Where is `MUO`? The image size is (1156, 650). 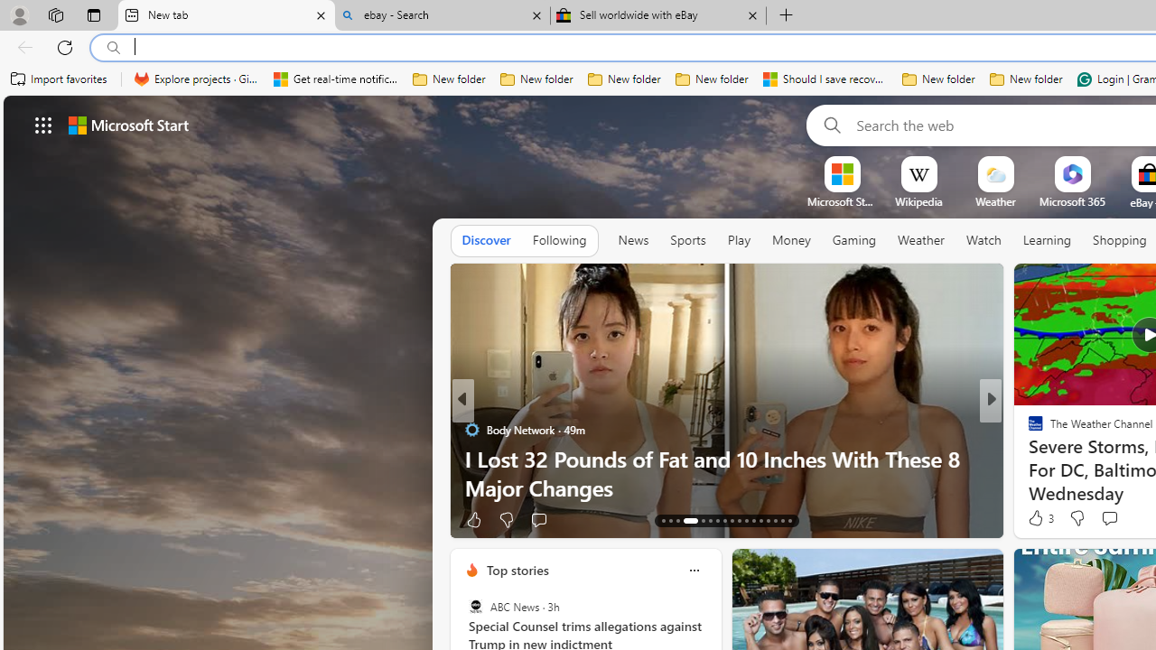
MUO is located at coordinates (1028, 459).